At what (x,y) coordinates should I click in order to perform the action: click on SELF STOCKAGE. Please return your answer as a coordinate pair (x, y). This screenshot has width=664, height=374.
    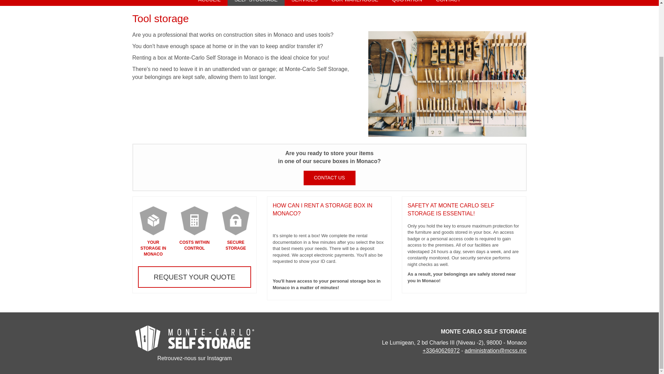
    Looking at the image, I should click on (256, 3).